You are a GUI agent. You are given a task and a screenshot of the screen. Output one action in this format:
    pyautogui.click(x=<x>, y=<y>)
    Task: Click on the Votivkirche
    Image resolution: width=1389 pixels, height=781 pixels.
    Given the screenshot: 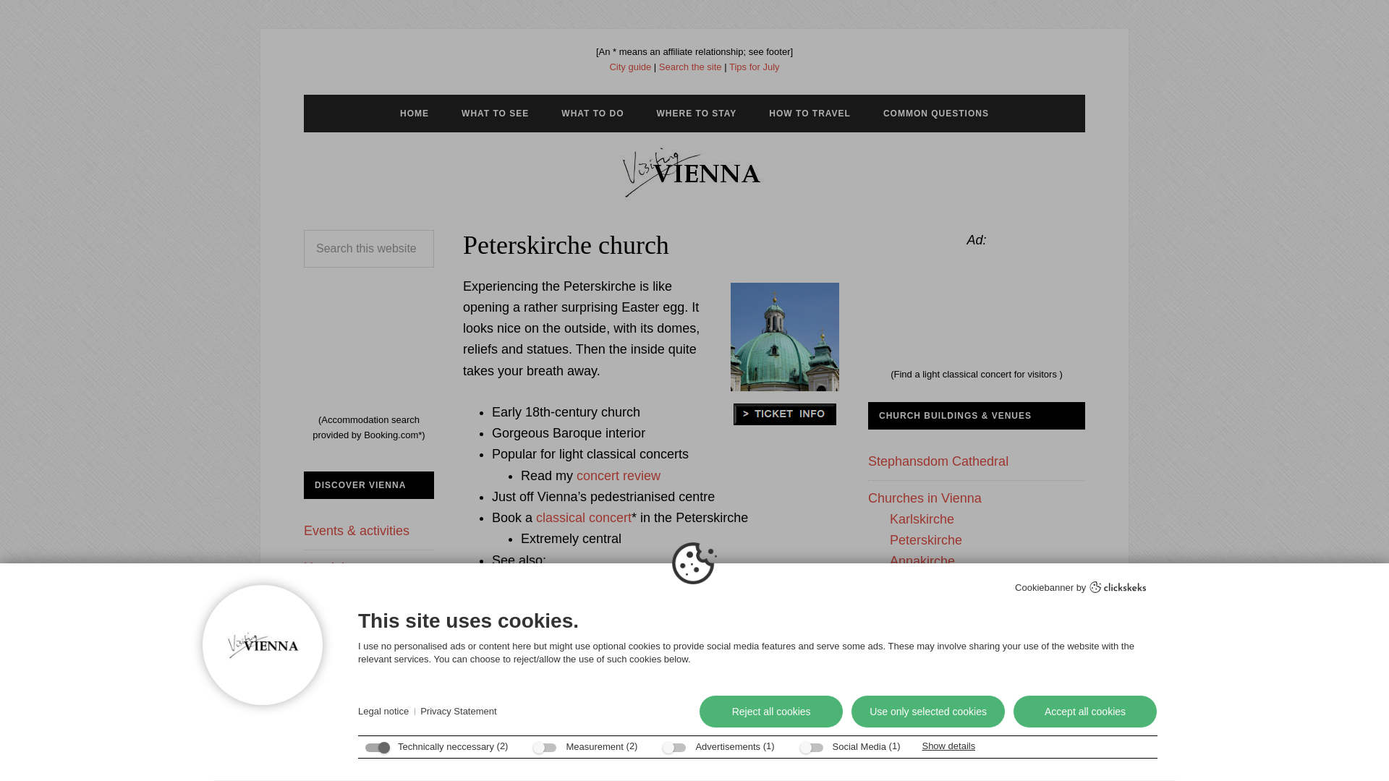 What is the action you would take?
    pyautogui.click(x=922, y=752)
    